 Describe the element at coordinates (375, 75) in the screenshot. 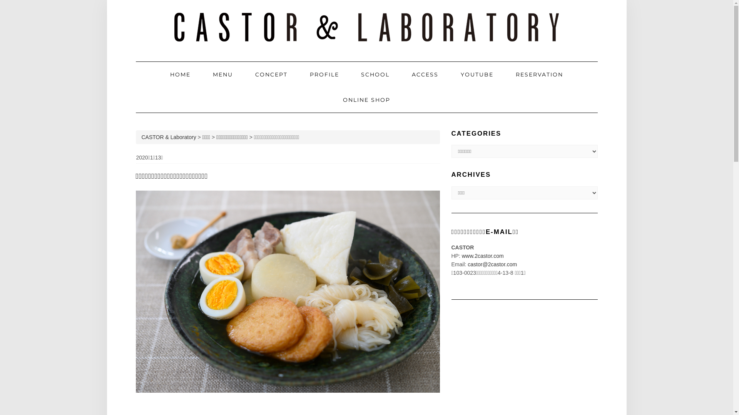

I see `SCHOOL` at that location.